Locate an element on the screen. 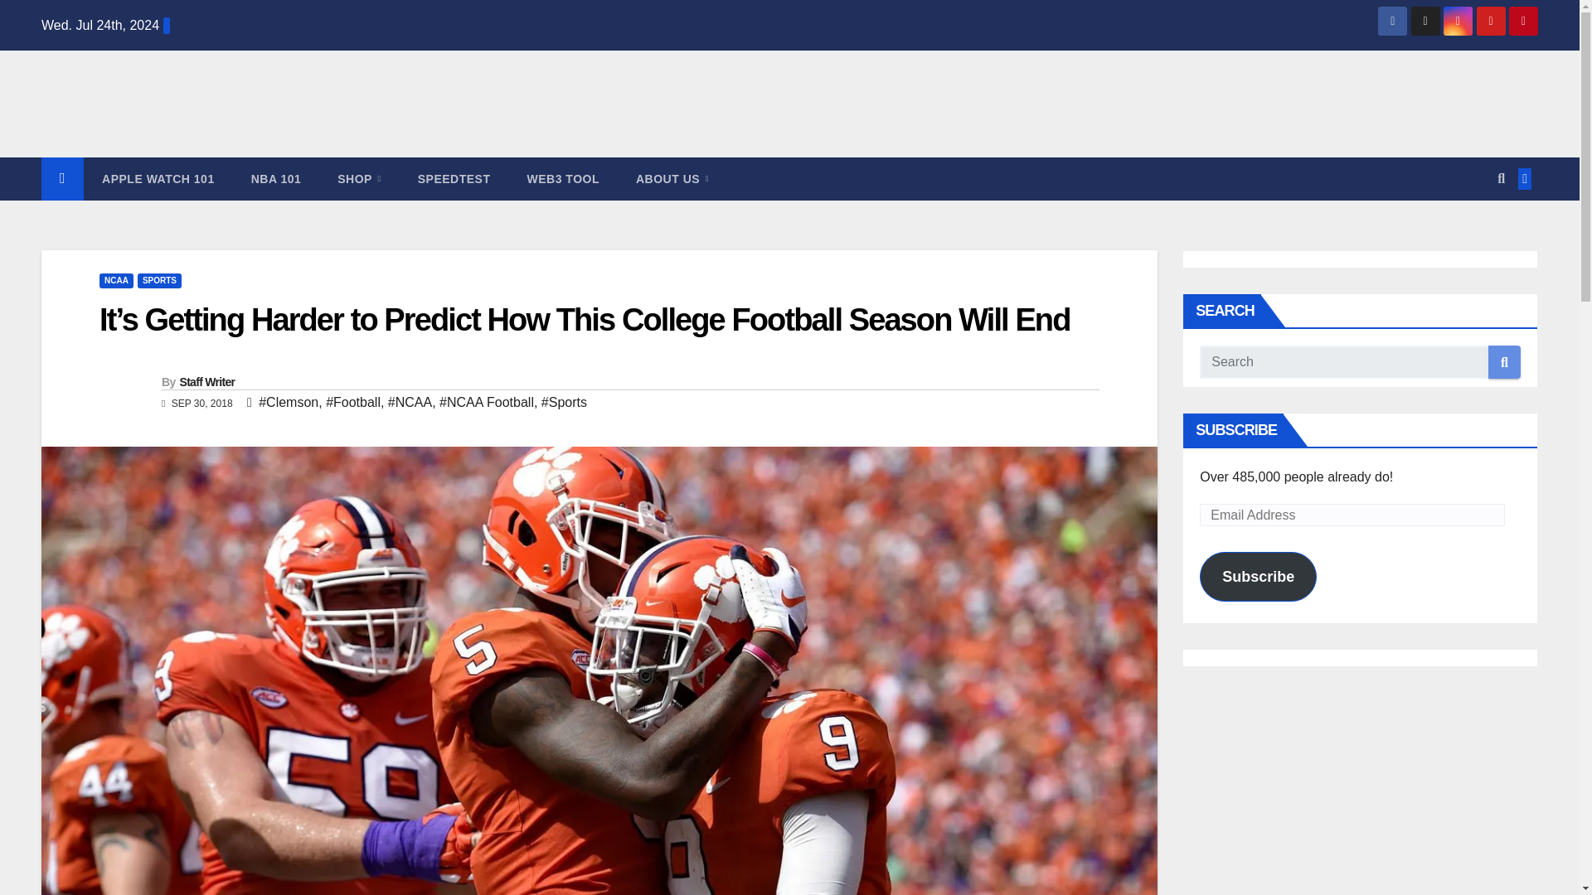 The width and height of the screenshot is (1592, 895). SHOP is located at coordinates (359, 179).